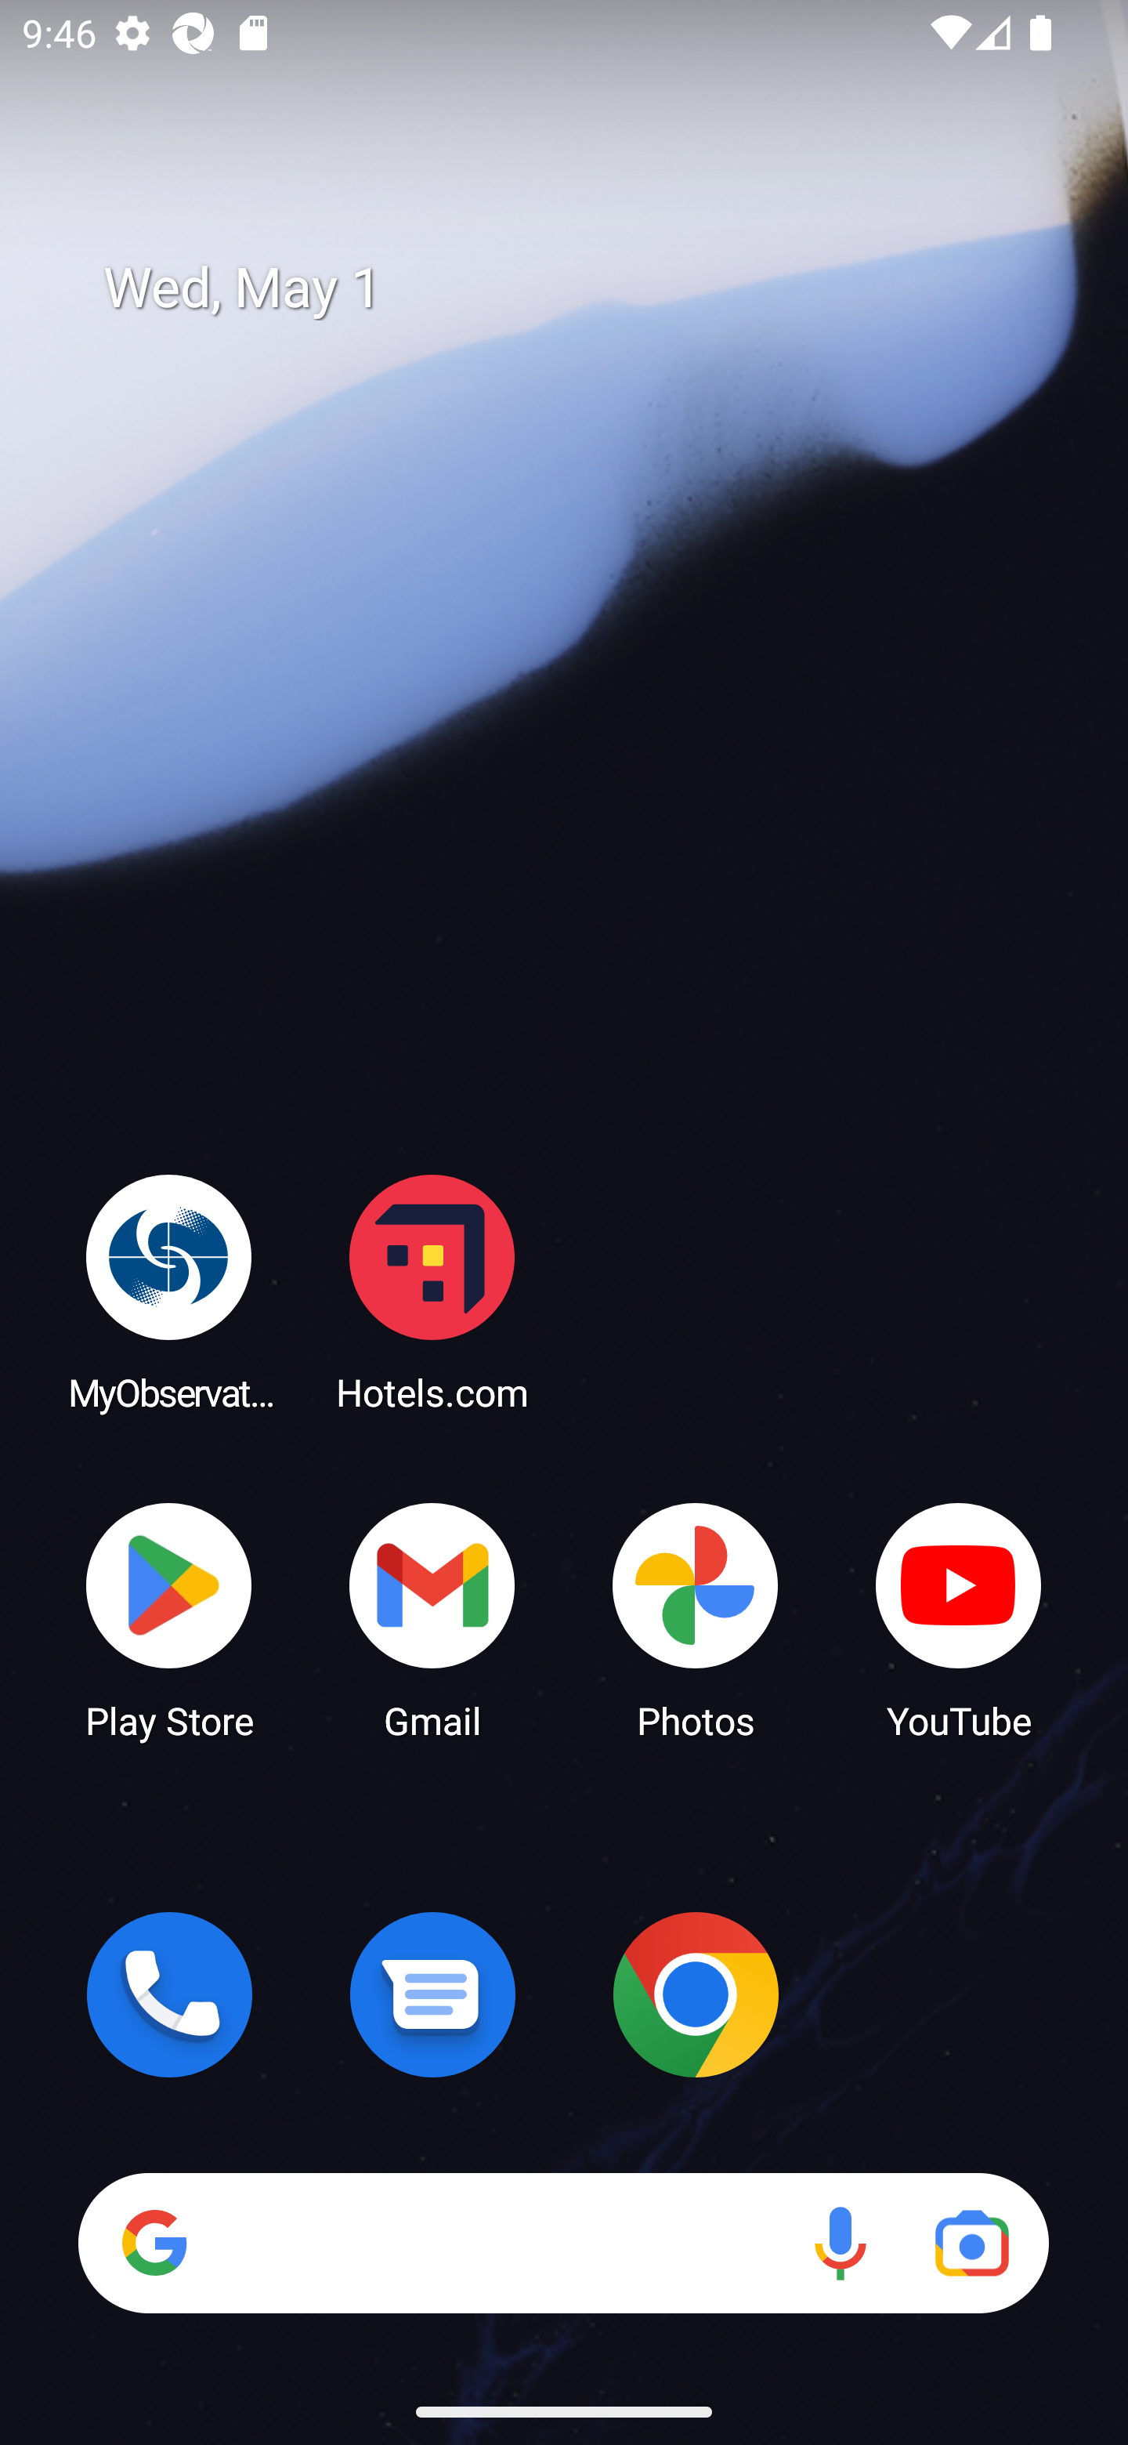 This screenshot has height=2445, width=1128. I want to click on YouTube, so click(959, 1619).